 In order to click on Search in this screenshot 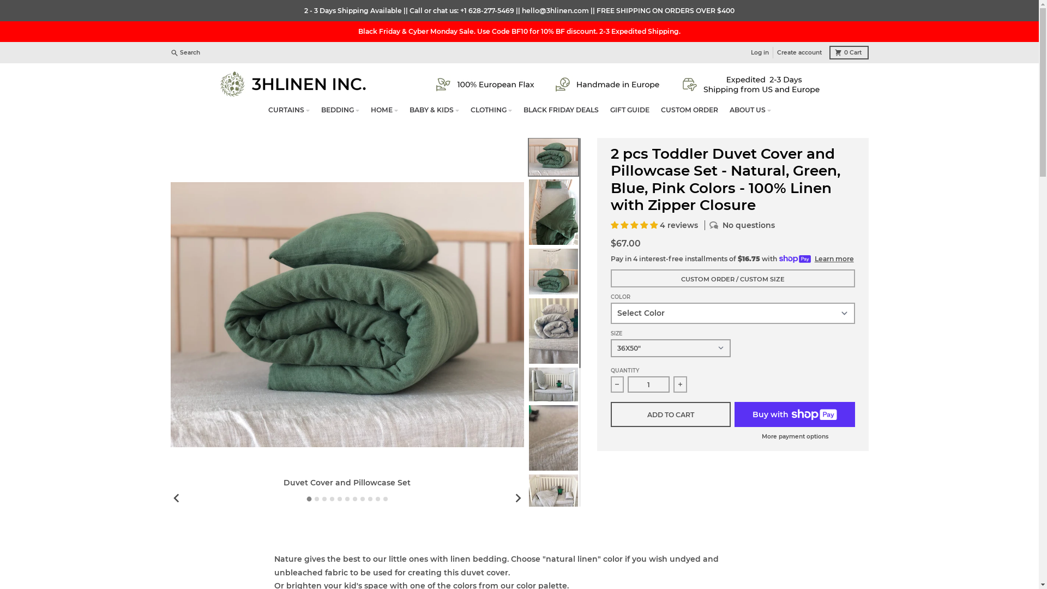, I will do `click(186, 52)`.